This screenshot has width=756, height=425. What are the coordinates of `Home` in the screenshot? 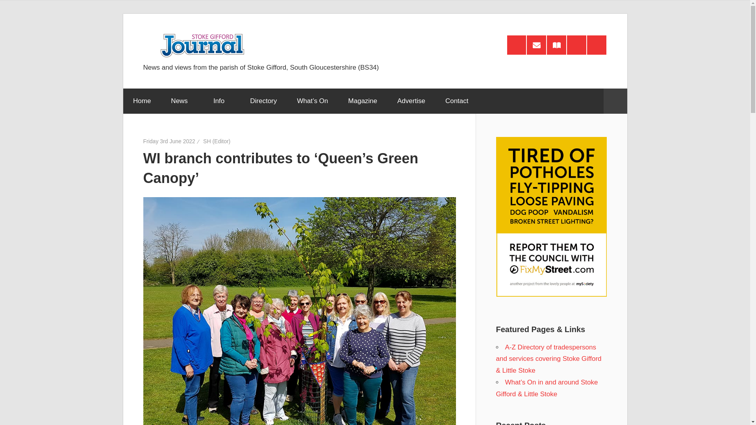 It's located at (141, 101).